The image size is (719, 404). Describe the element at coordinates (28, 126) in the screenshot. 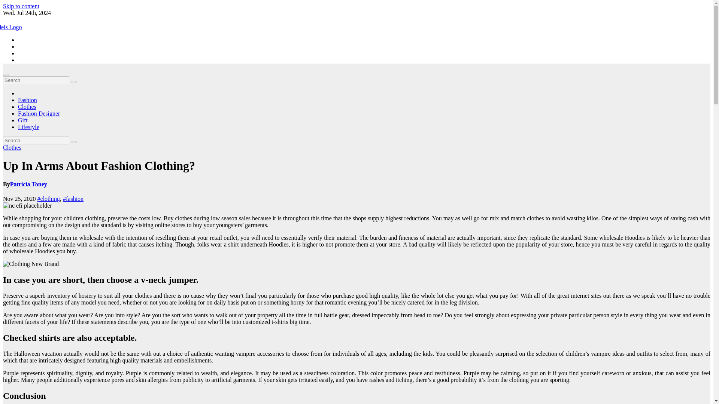

I see `Lifestyle` at that location.